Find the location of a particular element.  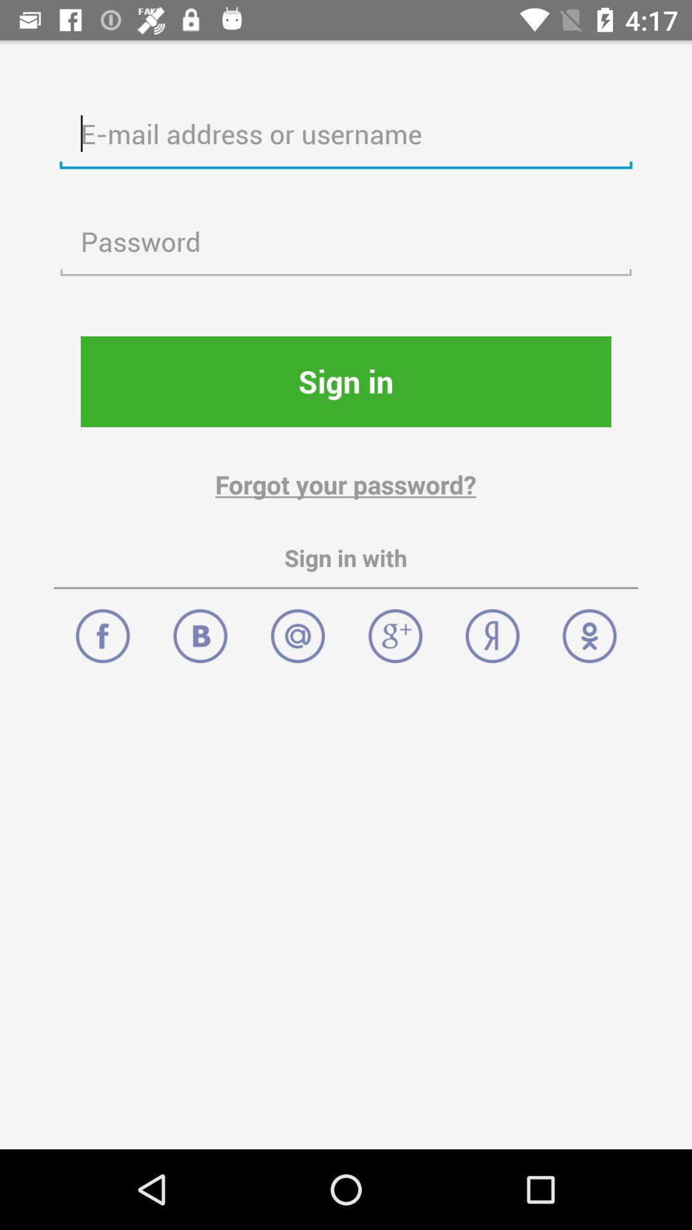

click on g is located at coordinates (395, 629).